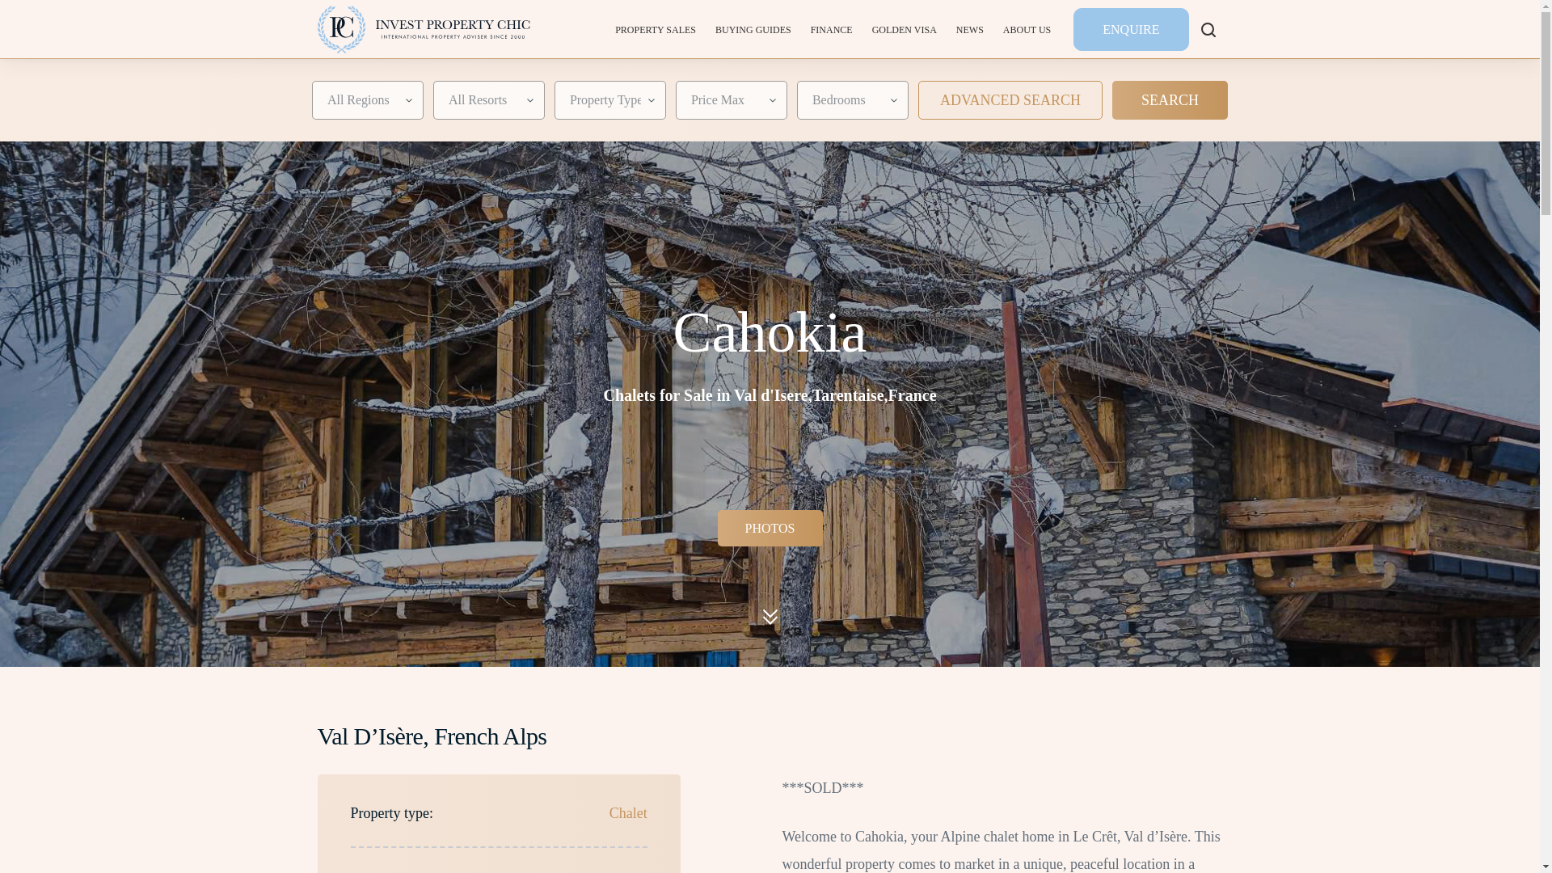 This screenshot has height=873, width=1552. Describe the element at coordinates (905, 29) in the screenshot. I see `GOLDEN VISA` at that location.